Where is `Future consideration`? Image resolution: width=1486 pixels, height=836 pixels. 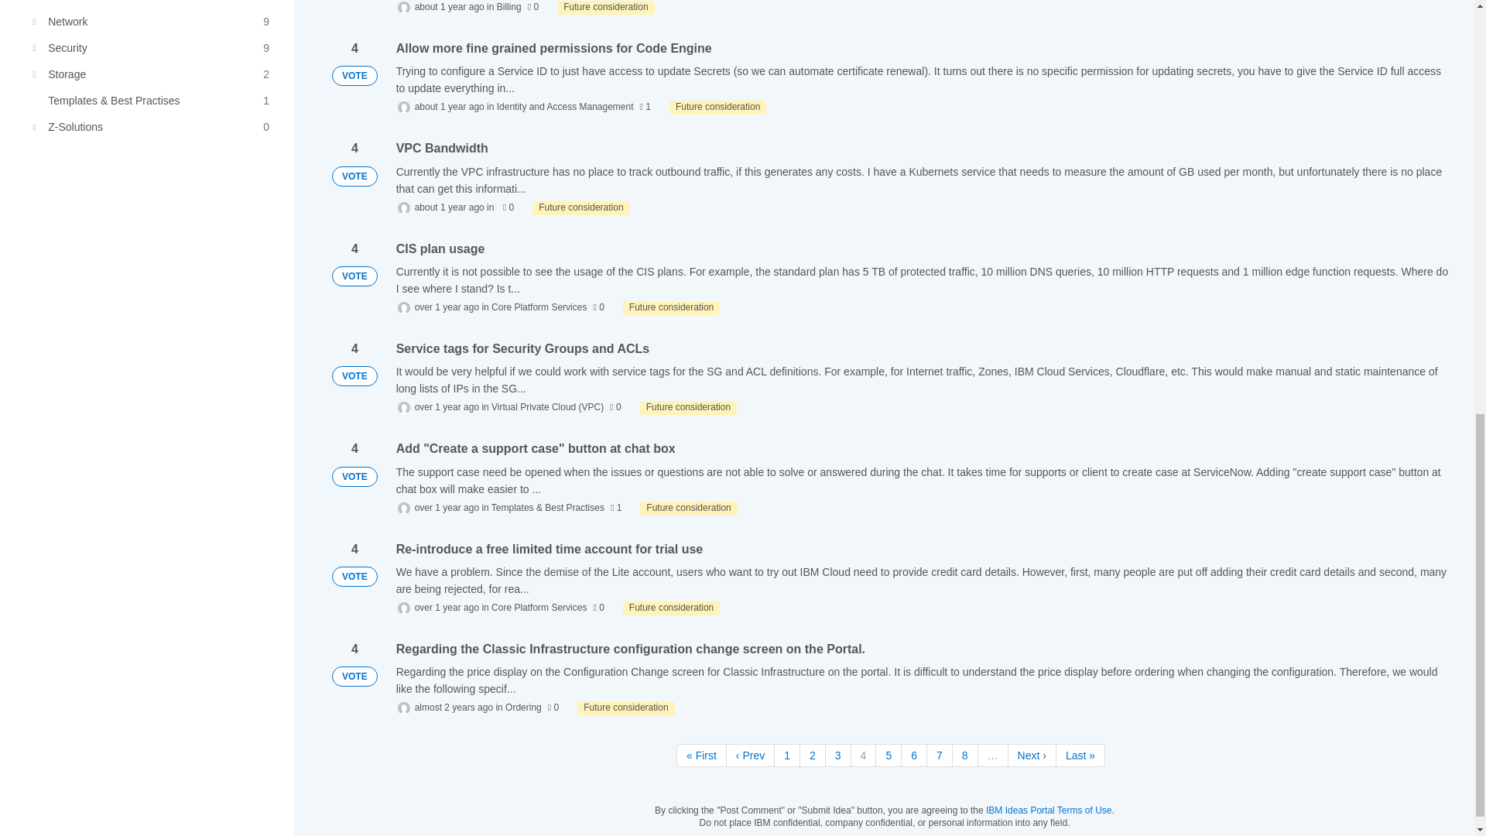
Future consideration is located at coordinates (580, 207).